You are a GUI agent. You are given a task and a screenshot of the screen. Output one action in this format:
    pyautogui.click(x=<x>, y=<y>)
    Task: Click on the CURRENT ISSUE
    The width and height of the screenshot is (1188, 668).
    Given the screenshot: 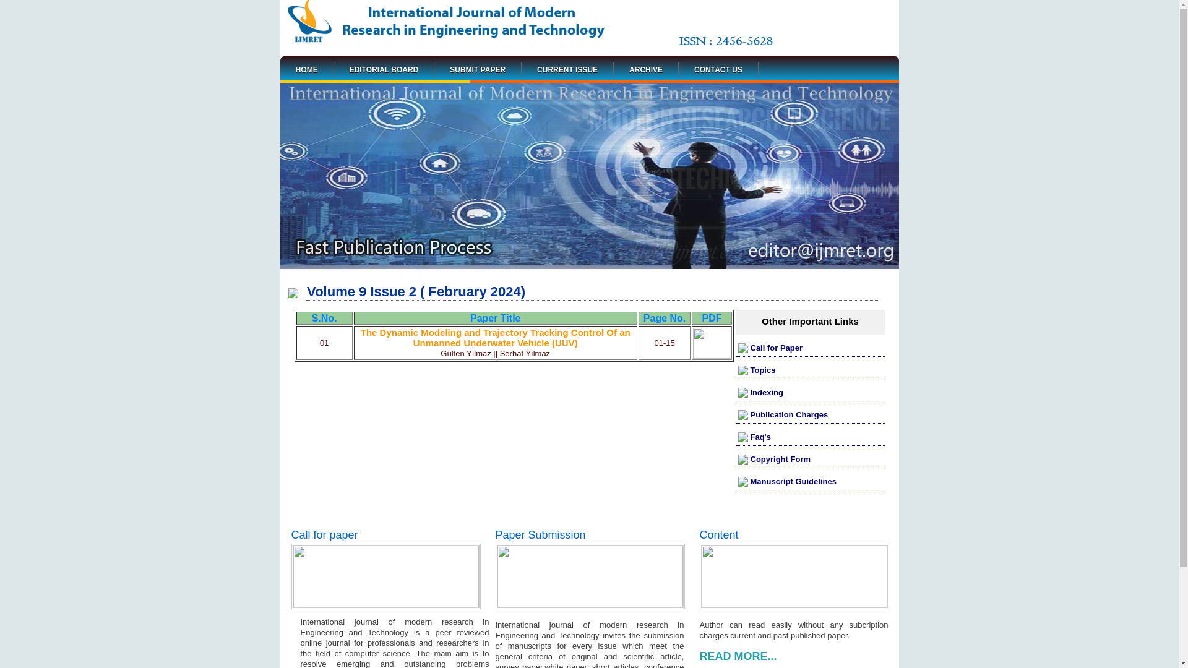 What is the action you would take?
    pyautogui.click(x=567, y=71)
    